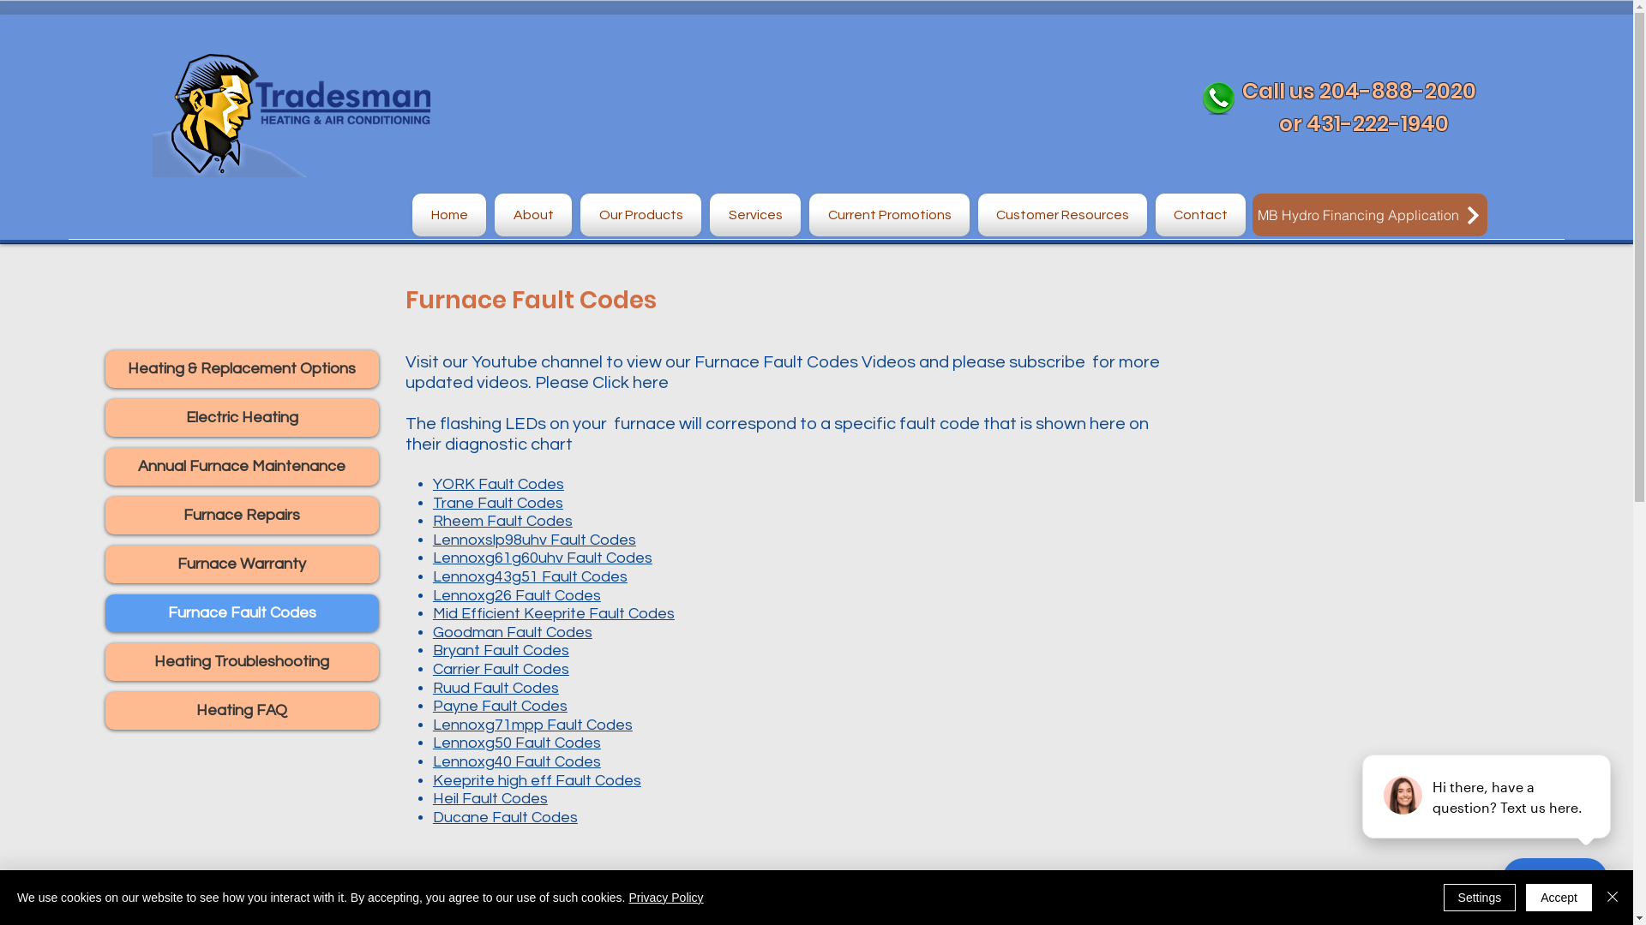  What do you see at coordinates (500, 706) in the screenshot?
I see `Payne Fault Codes` at bounding box center [500, 706].